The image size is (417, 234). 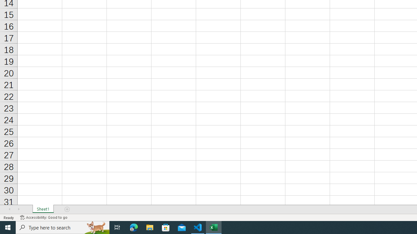 What do you see at coordinates (19, 209) in the screenshot?
I see `Scroll Right` at bounding box center [19, 209].